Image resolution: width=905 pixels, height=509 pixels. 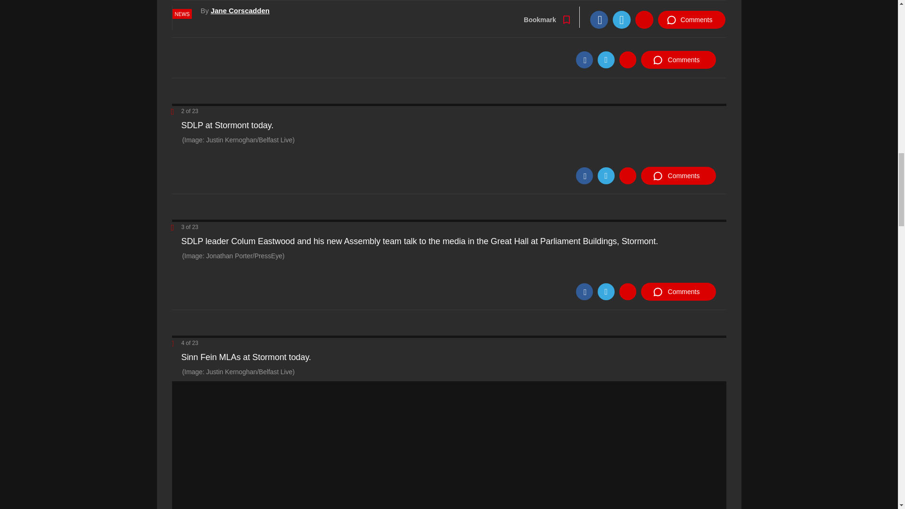 I want to click on Comments, so click(x=678, y=292).